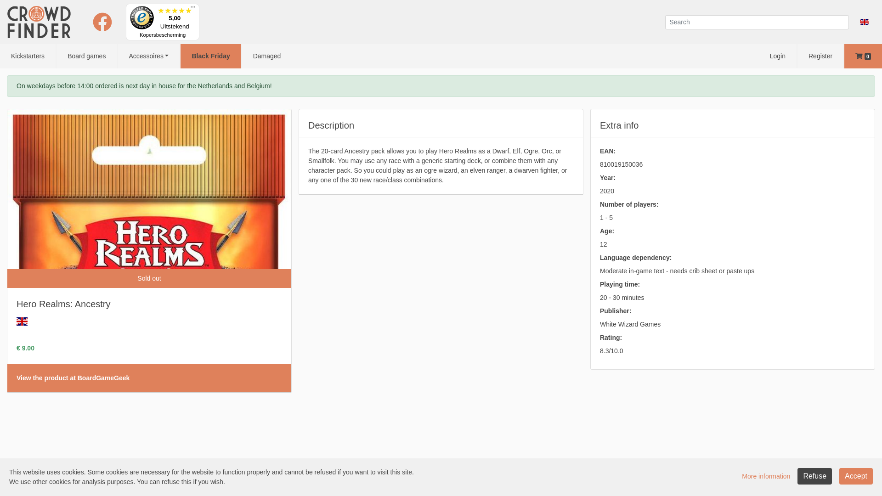 The width and height of the screenshot is (882, 496). What do you see at coordinates (86, 56) in the screenshot?
I see `Board games` at bounding box center [86, 56].